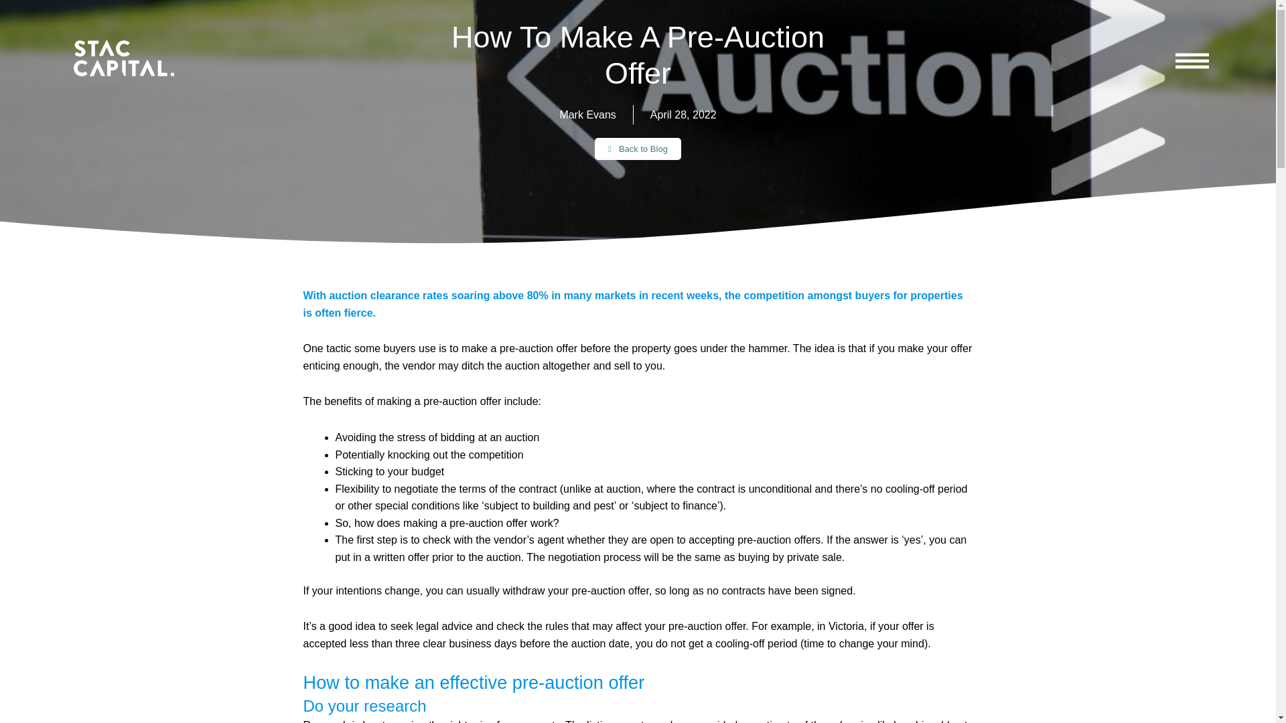 The width and height of the screenshot is (1286, 723). I want to click on Back to Blog, so click(638, 149).